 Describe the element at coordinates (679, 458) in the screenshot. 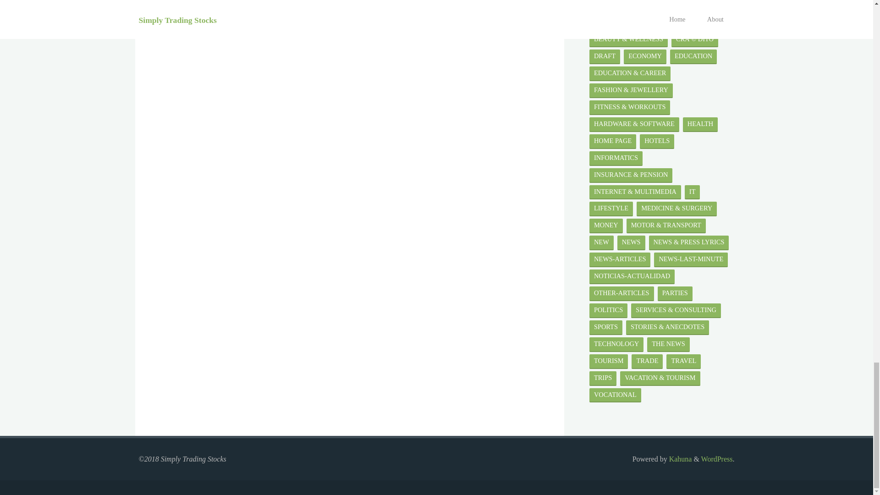

I see `Kahuna WordPress Theme by Cryout Creations` at that location.